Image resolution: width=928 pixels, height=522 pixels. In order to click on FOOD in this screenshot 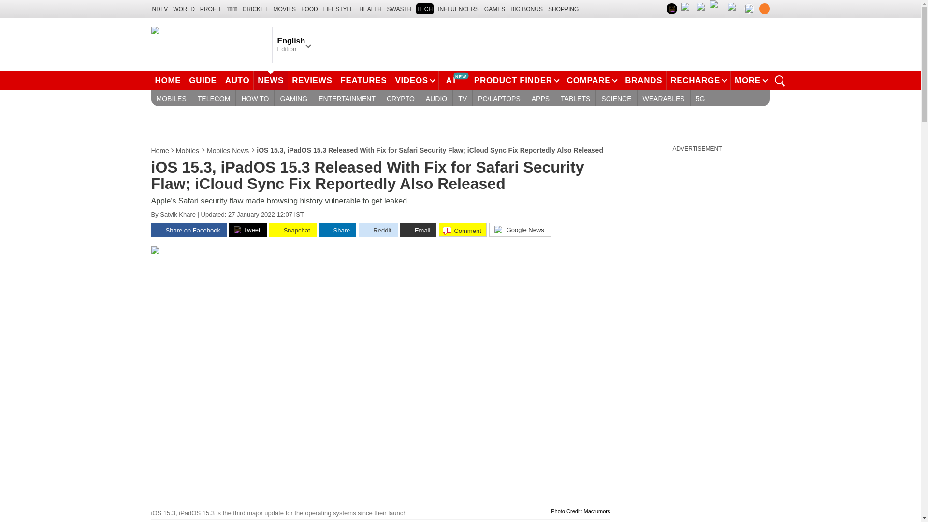, I will do `click(309, 9)`.